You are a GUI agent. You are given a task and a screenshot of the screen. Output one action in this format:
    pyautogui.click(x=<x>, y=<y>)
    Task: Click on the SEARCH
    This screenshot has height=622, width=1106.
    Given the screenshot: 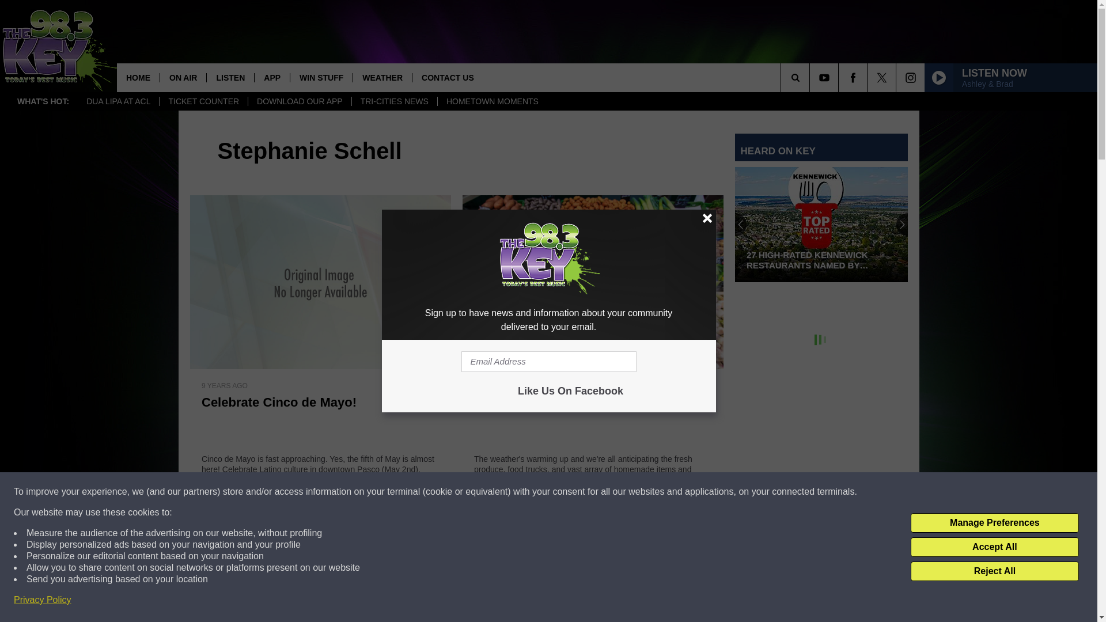 What is the action you would take?
    pyautogui.click(x=811, y=77)
    